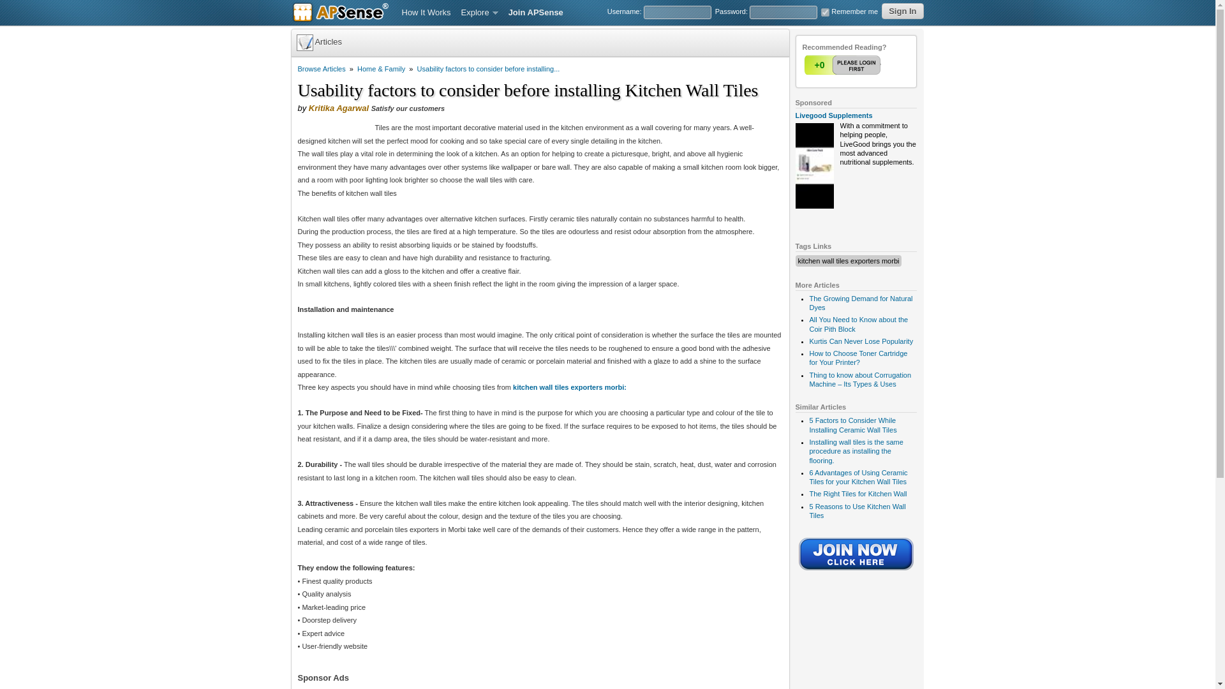 This screenshot has width=1225, height=689. Describe the element at coordinates (857, 493) in the screenshot. I see `The Right Tiles for Kitchen Wall` at that location.